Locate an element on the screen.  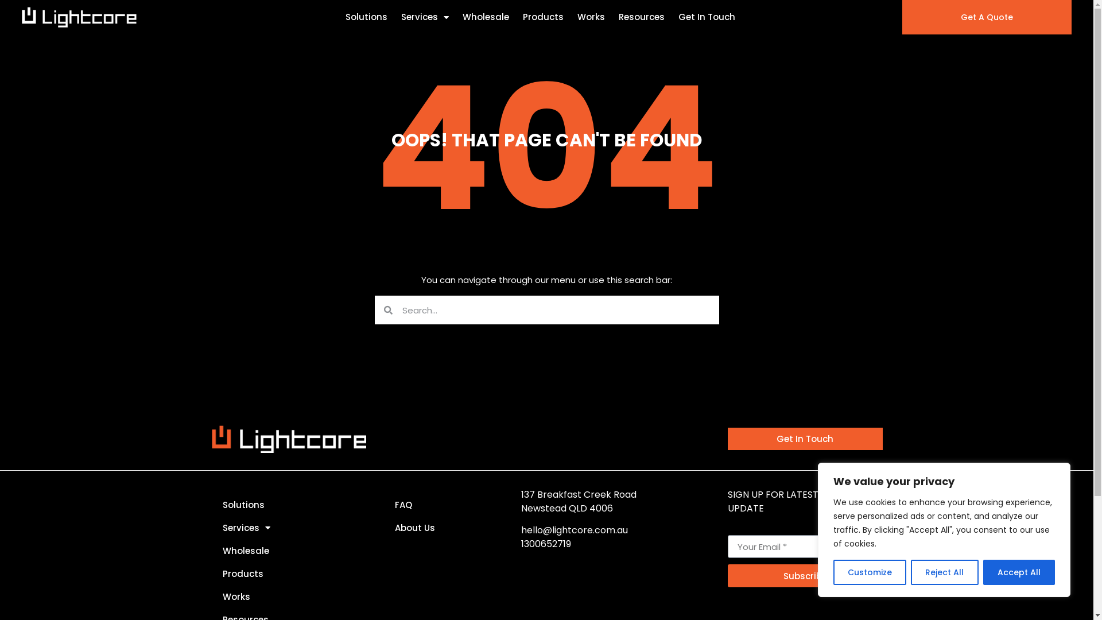
Products is located at coordinates (543, 17).